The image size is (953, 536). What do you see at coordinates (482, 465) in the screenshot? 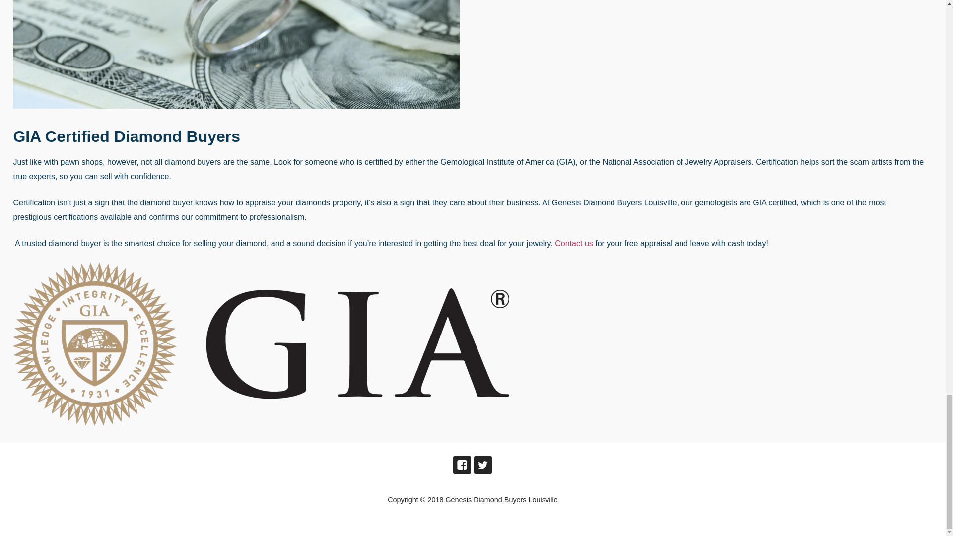
I see `Twitter` at bounding box center [482, 465].